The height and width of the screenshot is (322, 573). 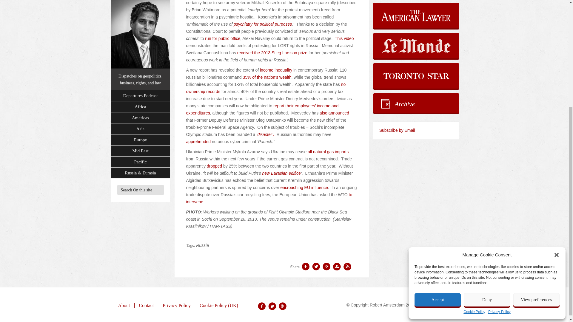 What do you see at coordinates (263, 24) in the screenshot?
I see `psychiatry for political purposes` at bounding box center [263, 24].